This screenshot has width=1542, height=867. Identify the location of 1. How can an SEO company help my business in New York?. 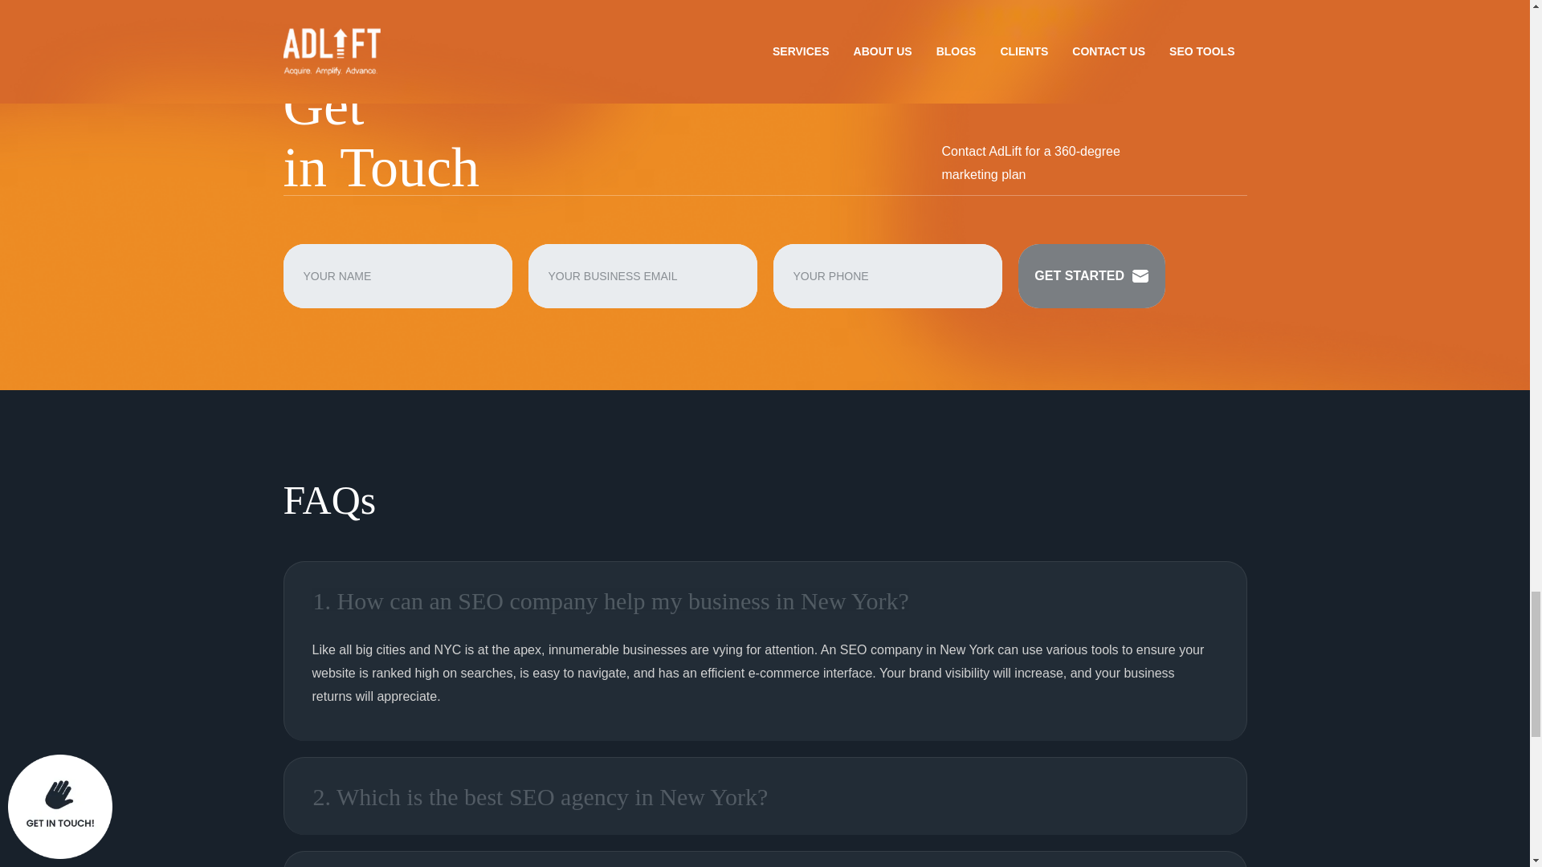
(765, 600).